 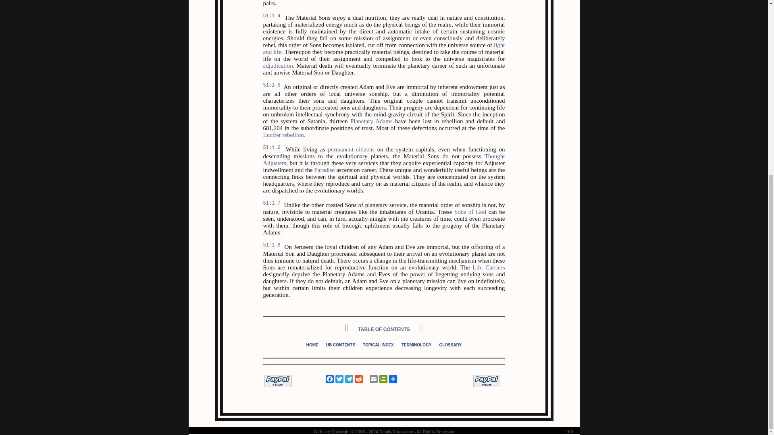 What do you see at coordinates (340, 344) in the screenshot?
I see `Table of Contents for The Urantia Book` at bounding box center [340, 344].